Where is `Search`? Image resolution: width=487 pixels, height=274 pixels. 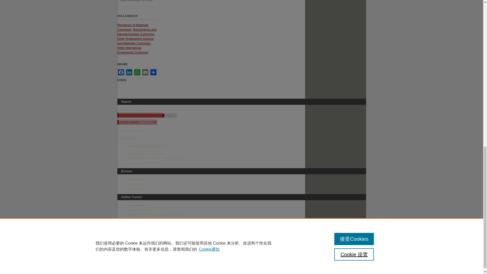
Search is located at coordinates (171, 115).